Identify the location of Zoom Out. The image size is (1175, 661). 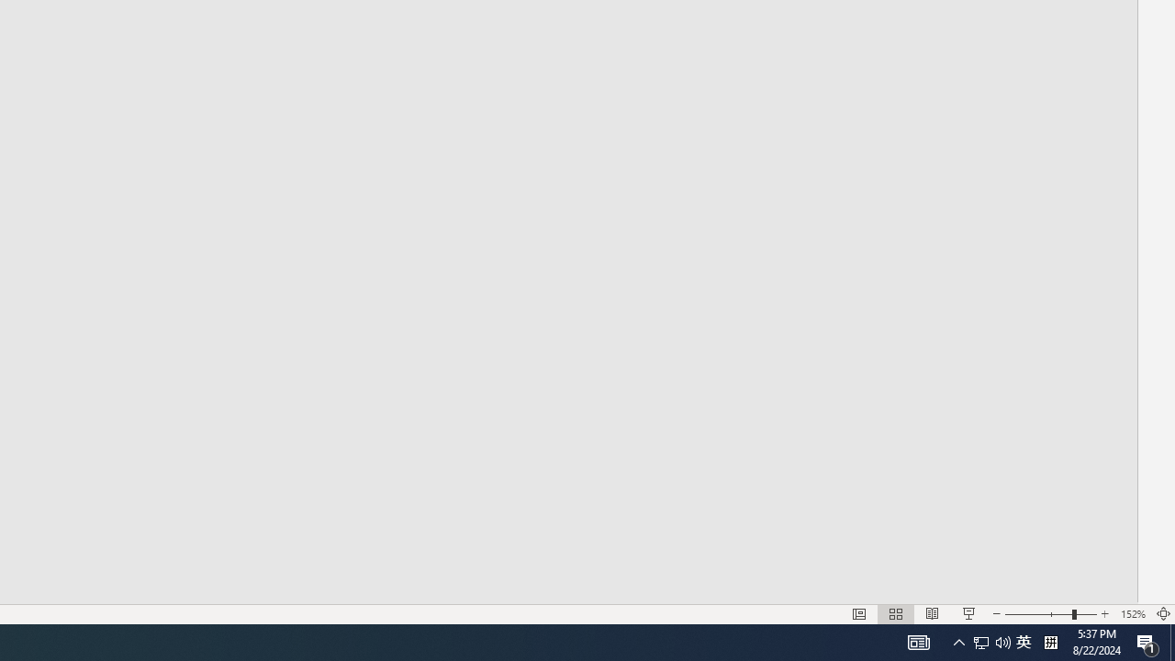
(1037, 613).